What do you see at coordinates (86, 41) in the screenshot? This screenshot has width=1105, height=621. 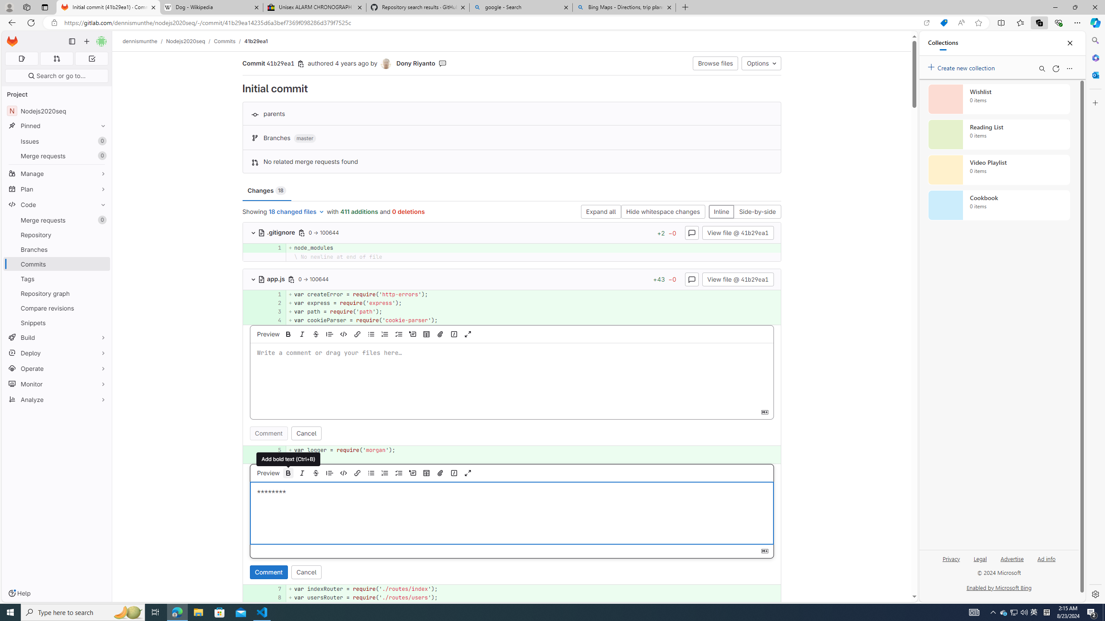 I see `Create new...` at bounding box center [86, 41].